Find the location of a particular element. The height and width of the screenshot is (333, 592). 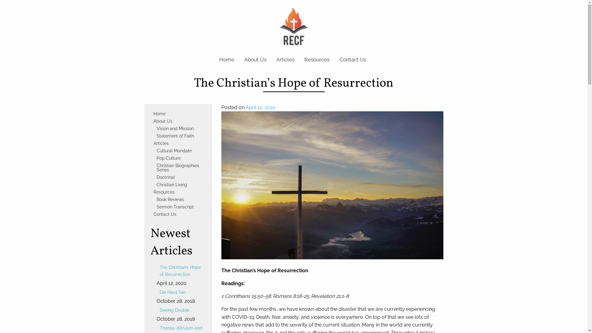

Resources is located at coordinates (317, 60).